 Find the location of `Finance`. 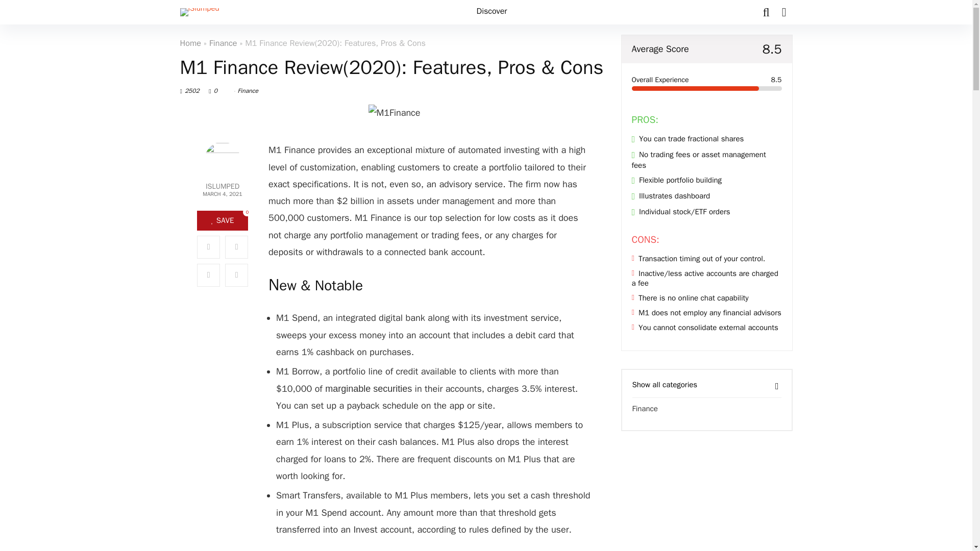

Finance is located at coordinates (248, 90).